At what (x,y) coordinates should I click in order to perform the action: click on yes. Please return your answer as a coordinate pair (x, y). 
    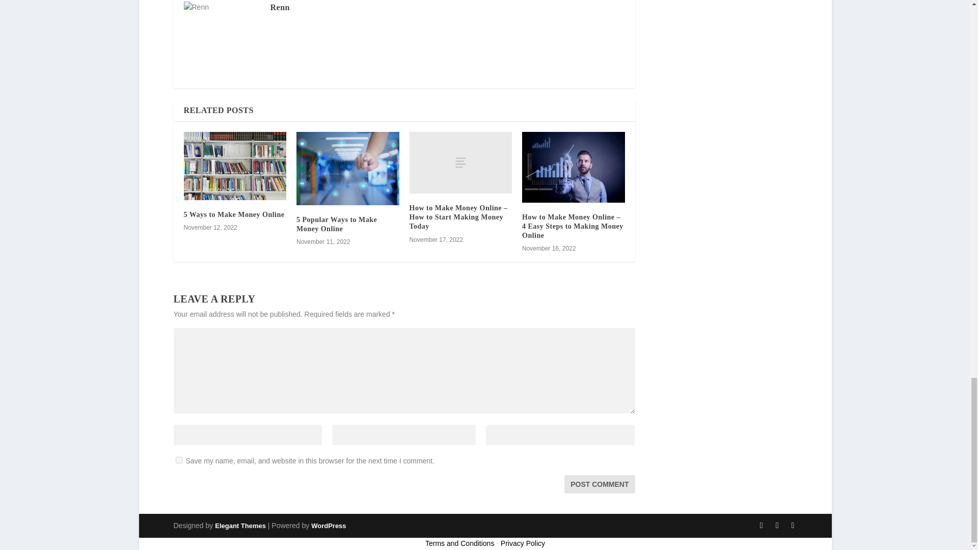
    Looking at the image, I should click on (178, 460).